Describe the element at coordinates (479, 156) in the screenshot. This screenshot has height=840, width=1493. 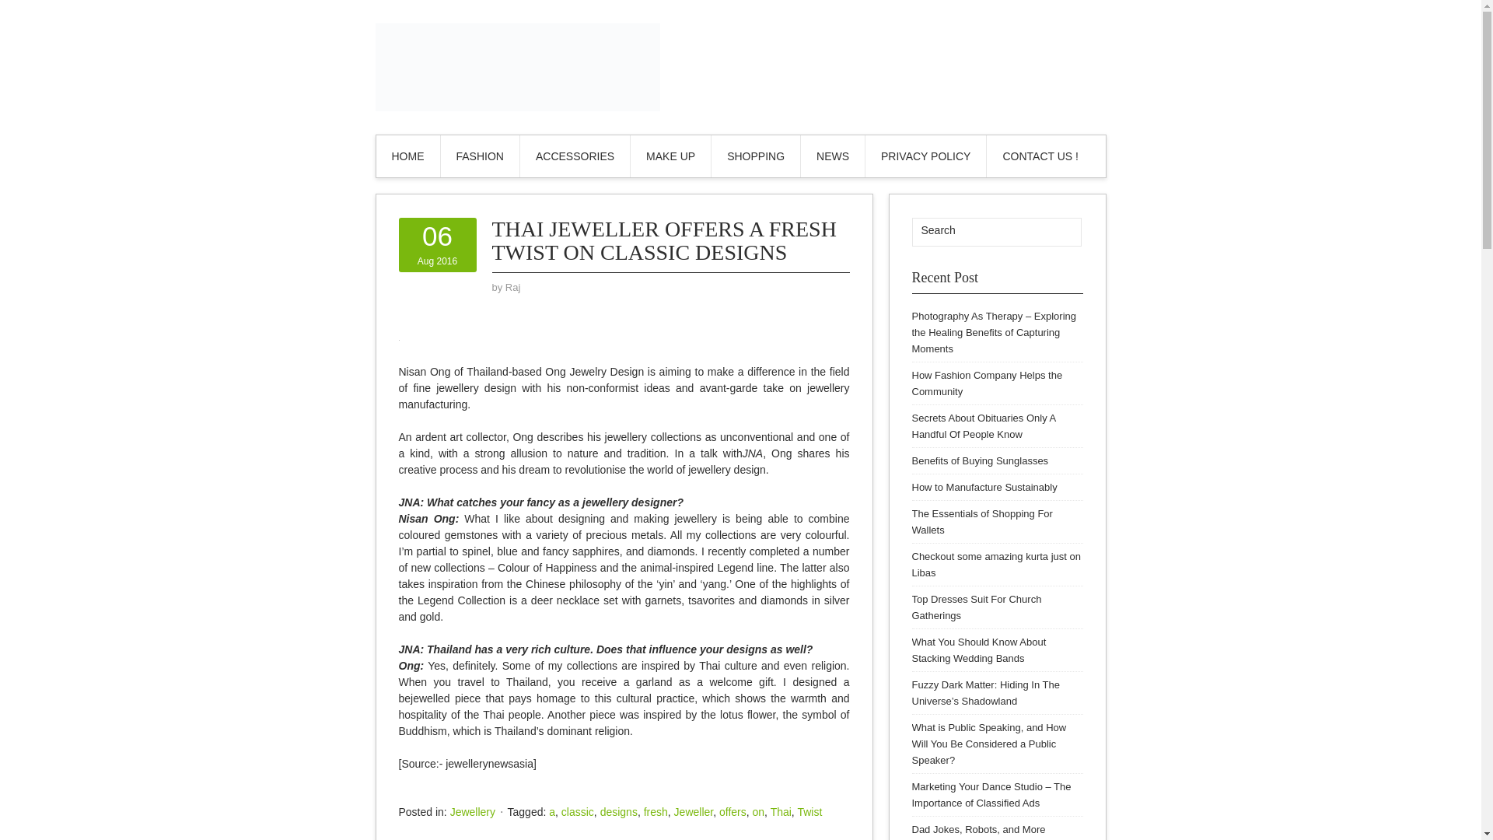
I see `designs` at that location.